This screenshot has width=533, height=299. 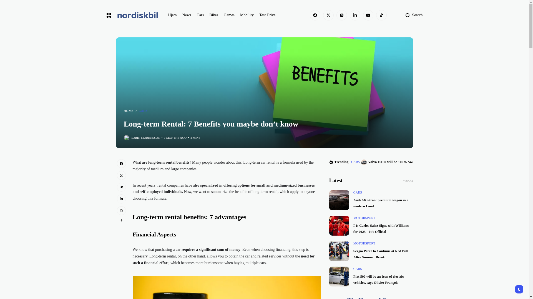 I want to click on instagram, so click(x=341, y=15).